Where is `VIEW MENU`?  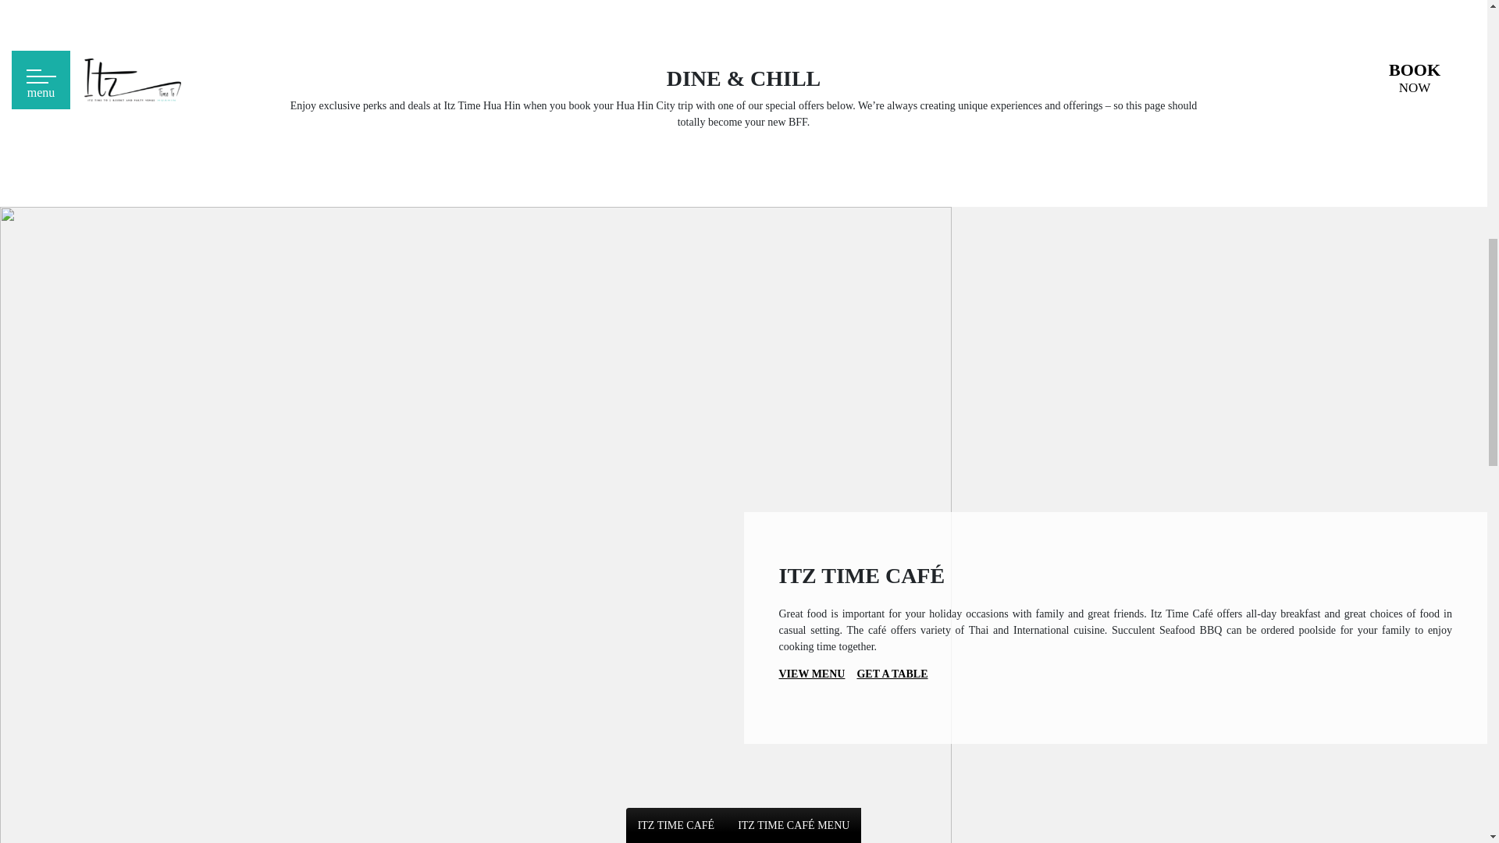 VIEW MENU is located at coordinates (812, 674).